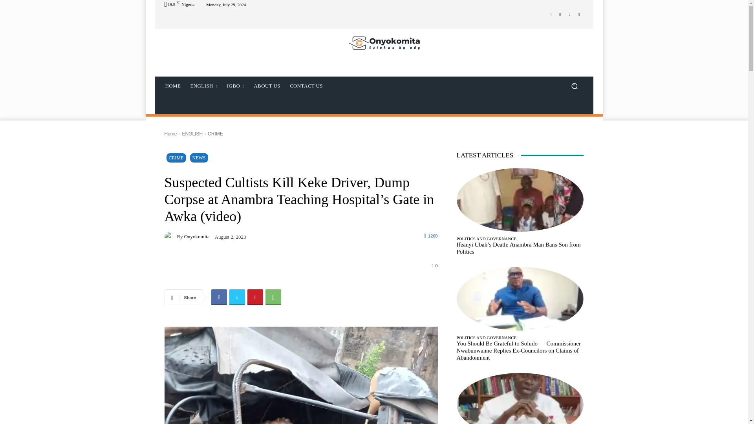 The width and height of the screenshot is (754, 424). What do you see at coordinates (173, 86) in the screenshot?
I see `HOME` at bounding box center [173, 86].